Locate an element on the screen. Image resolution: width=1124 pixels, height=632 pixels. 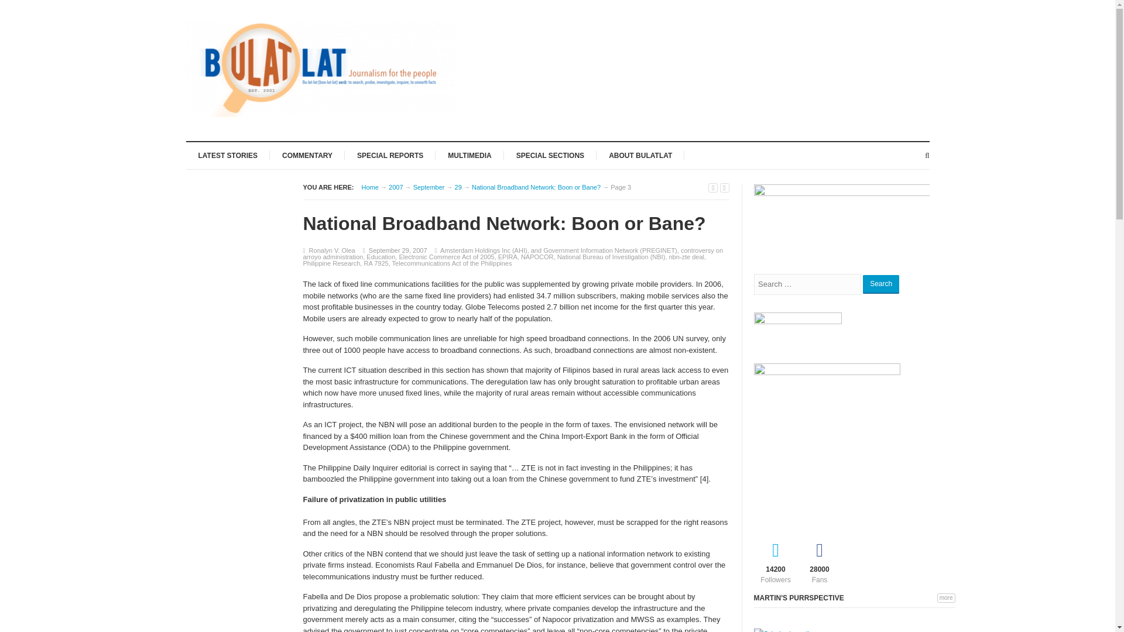
National Broadband Network: Boon or Bane? is located at coordinates (536, 187).